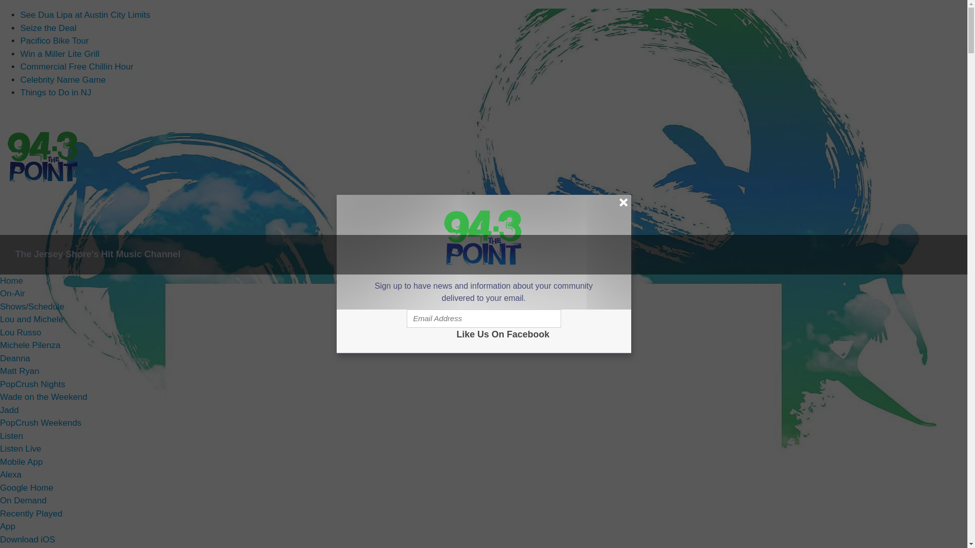  What do you see at coordinates (20, 449) in the screenshot?
I see `Listen Live` at bounding box center [20, 449].